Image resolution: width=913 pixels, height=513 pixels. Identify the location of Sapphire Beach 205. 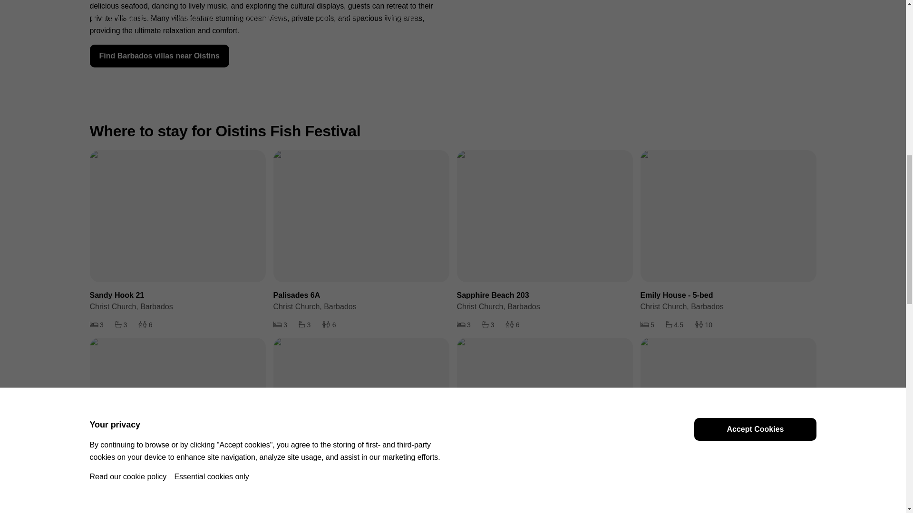
(728, 425).